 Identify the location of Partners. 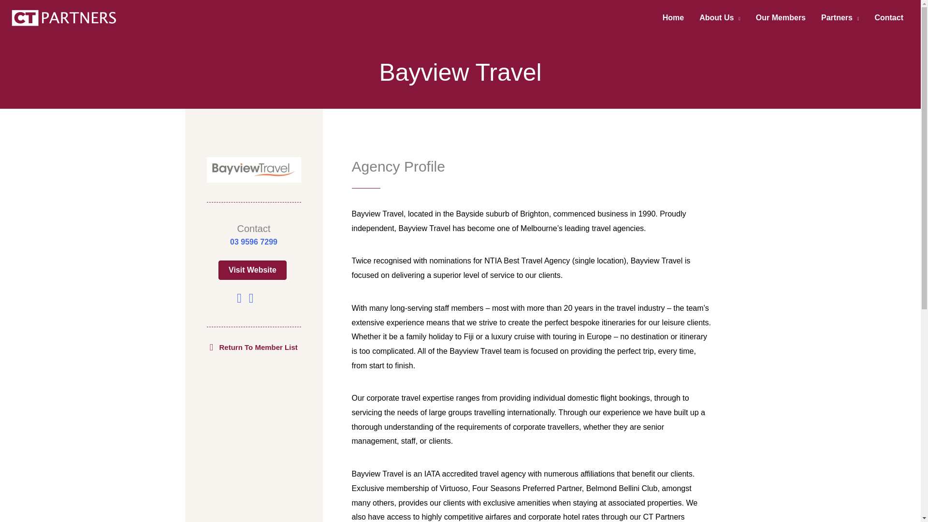
(840, 18).